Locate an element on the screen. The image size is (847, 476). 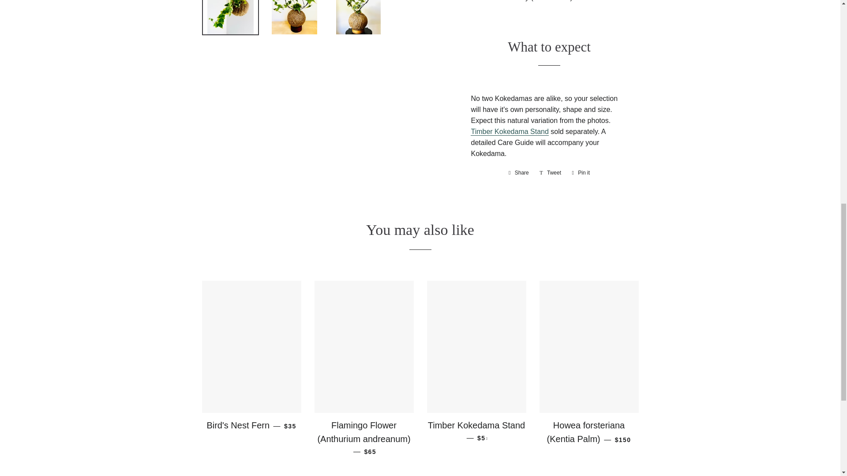
Share on Facebook is located at coordinates (519, 173).